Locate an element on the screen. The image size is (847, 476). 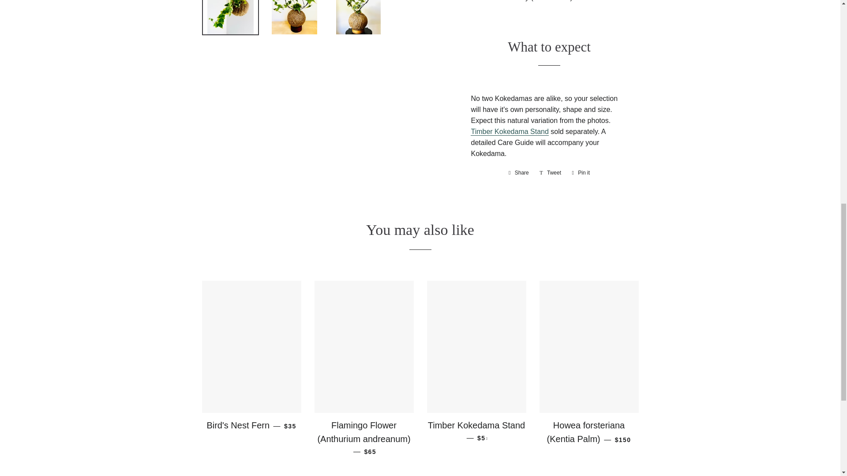
Share on Facebook is located at coordinates (519, 173).